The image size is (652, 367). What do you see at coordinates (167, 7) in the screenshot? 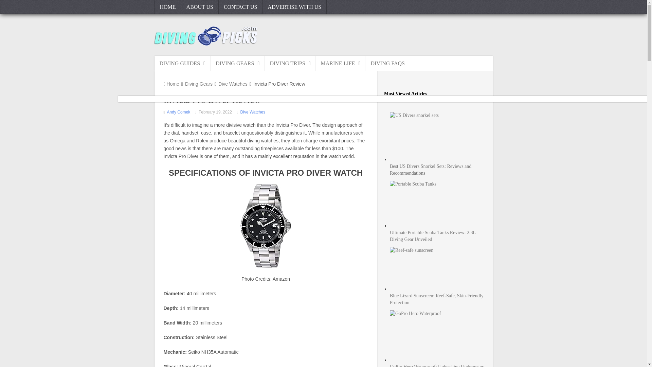
I see `HOME` at bounding box center [167, 7].